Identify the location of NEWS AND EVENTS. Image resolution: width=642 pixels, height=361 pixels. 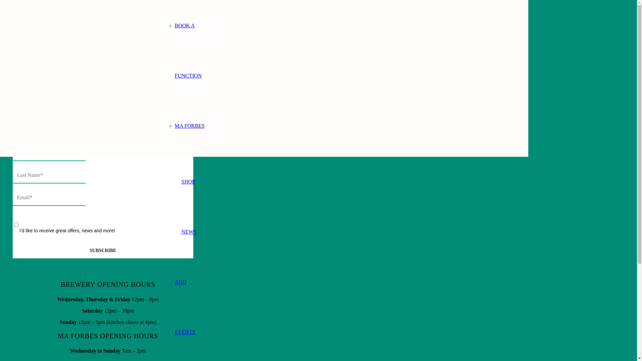
(188, 282).